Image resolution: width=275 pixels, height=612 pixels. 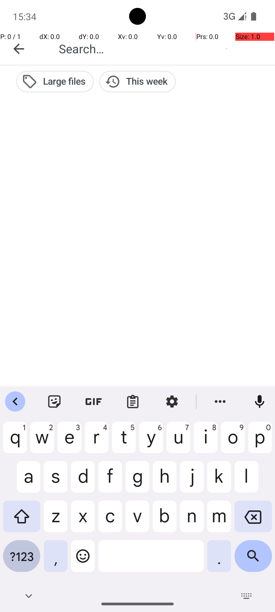 I want to click on Search…, so click(x=161, y=48).